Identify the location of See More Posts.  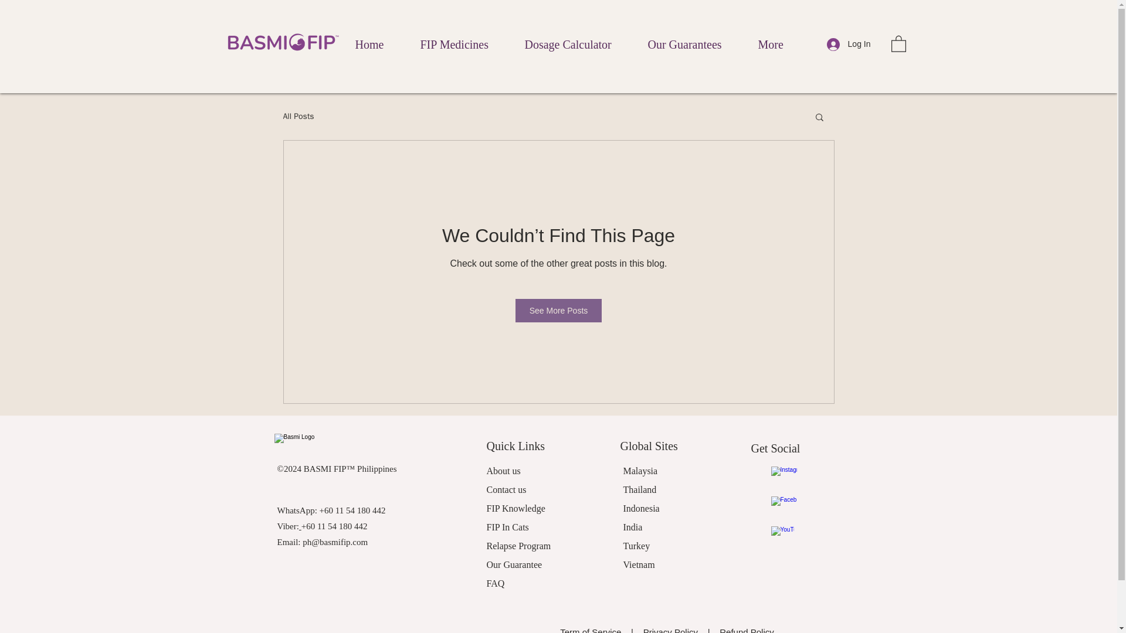
(559, 310).